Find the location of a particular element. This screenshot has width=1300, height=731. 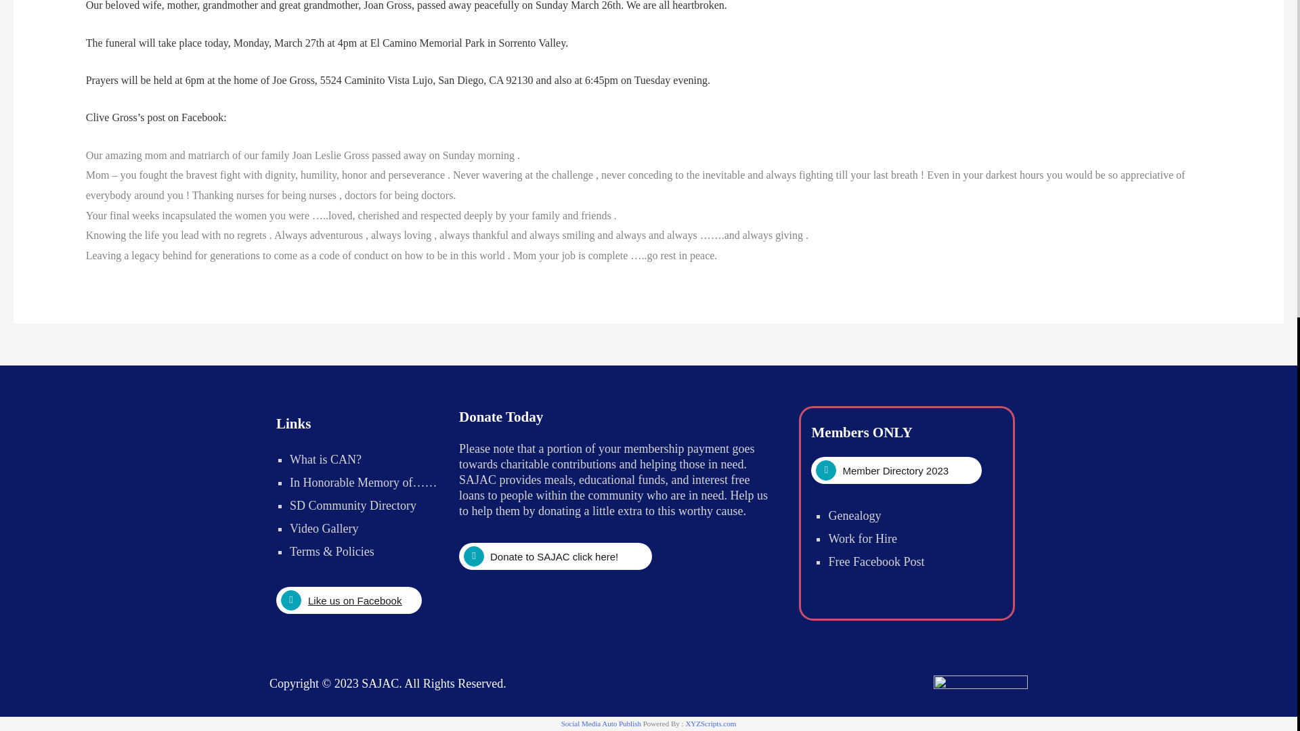

Social Media Auto Publish is located at coordinates (601, 723).